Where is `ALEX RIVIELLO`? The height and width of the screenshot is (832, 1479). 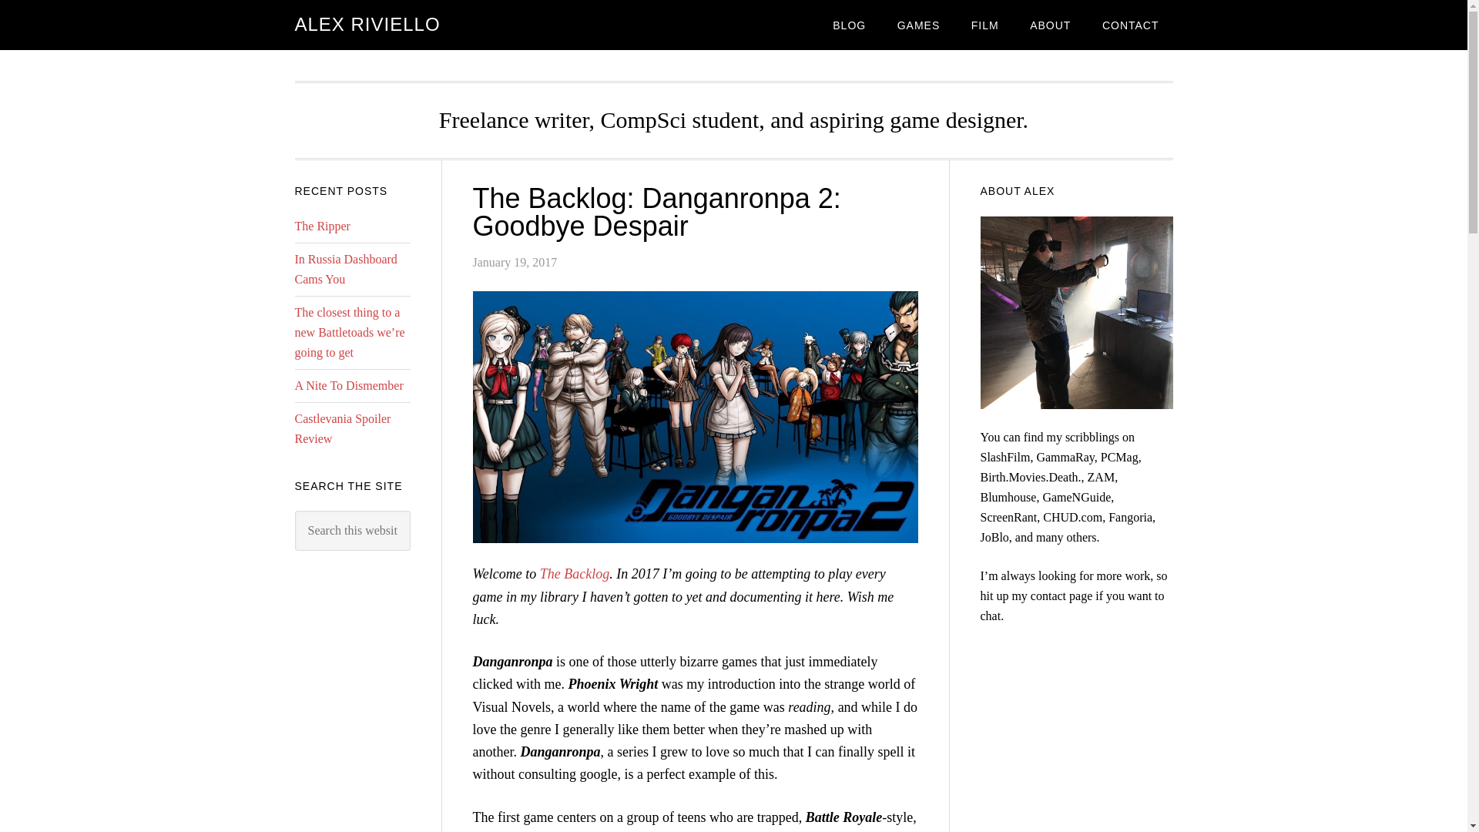
ALEX RIVIELLO is located at coordinates (367, 25).